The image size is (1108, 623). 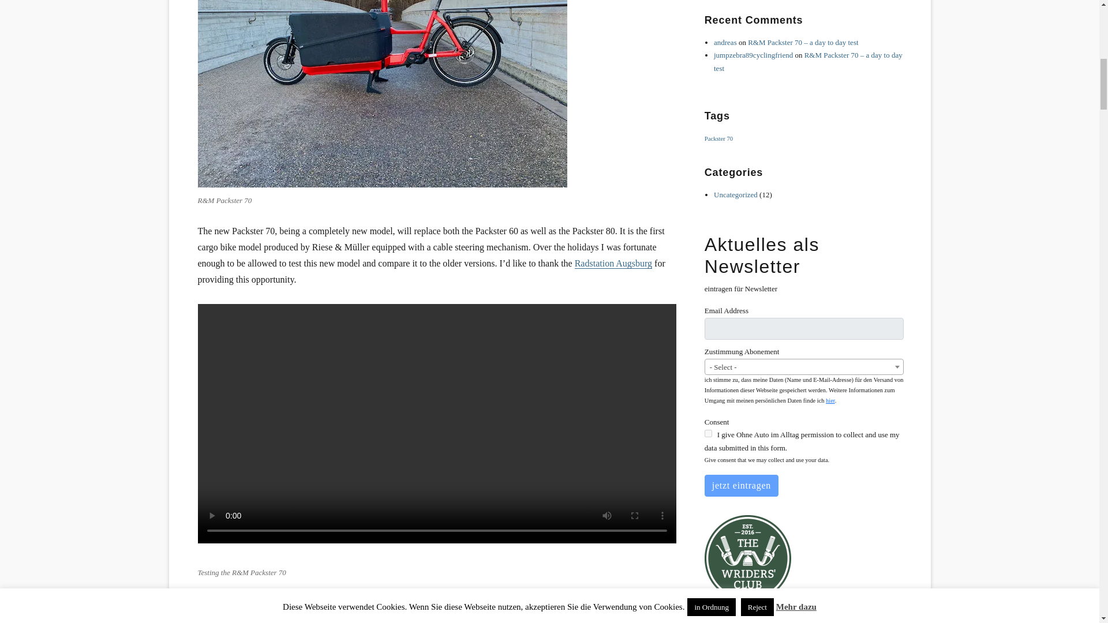 I want to click on - Select -, so click(x=804, y=367).